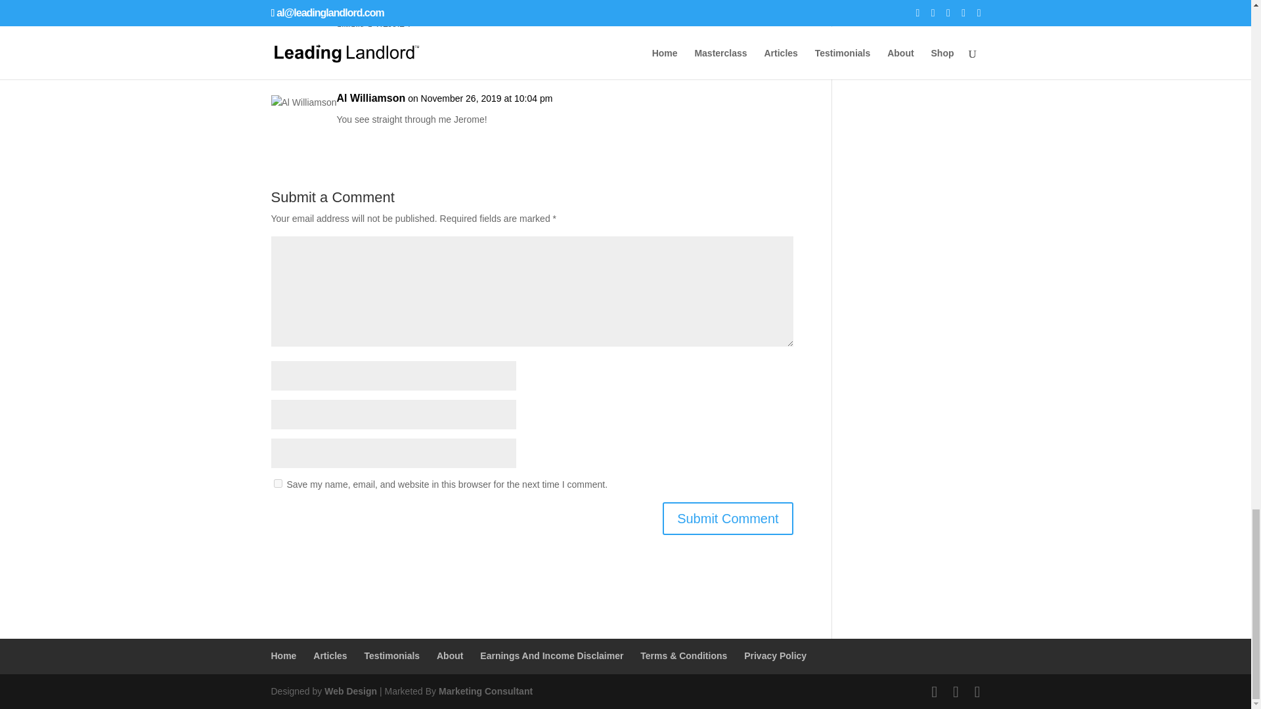  Describe the element at coordinates (330, 655) in the screenshot. I see `Articles` at that location.